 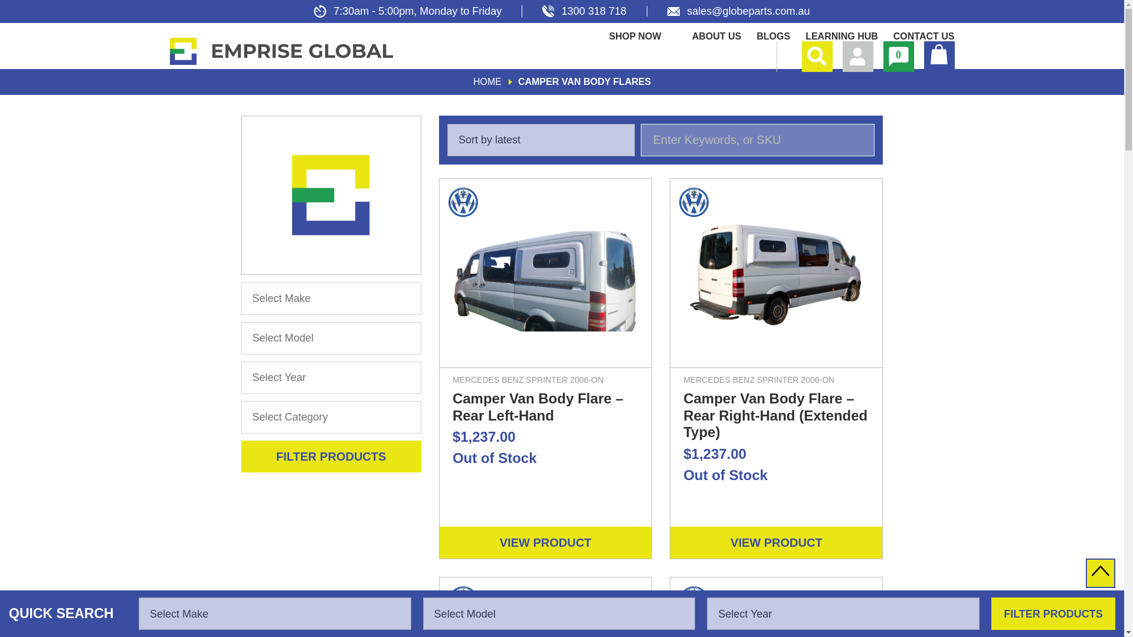 I want to click on 1300 318 718, so click(x=584, y=11).